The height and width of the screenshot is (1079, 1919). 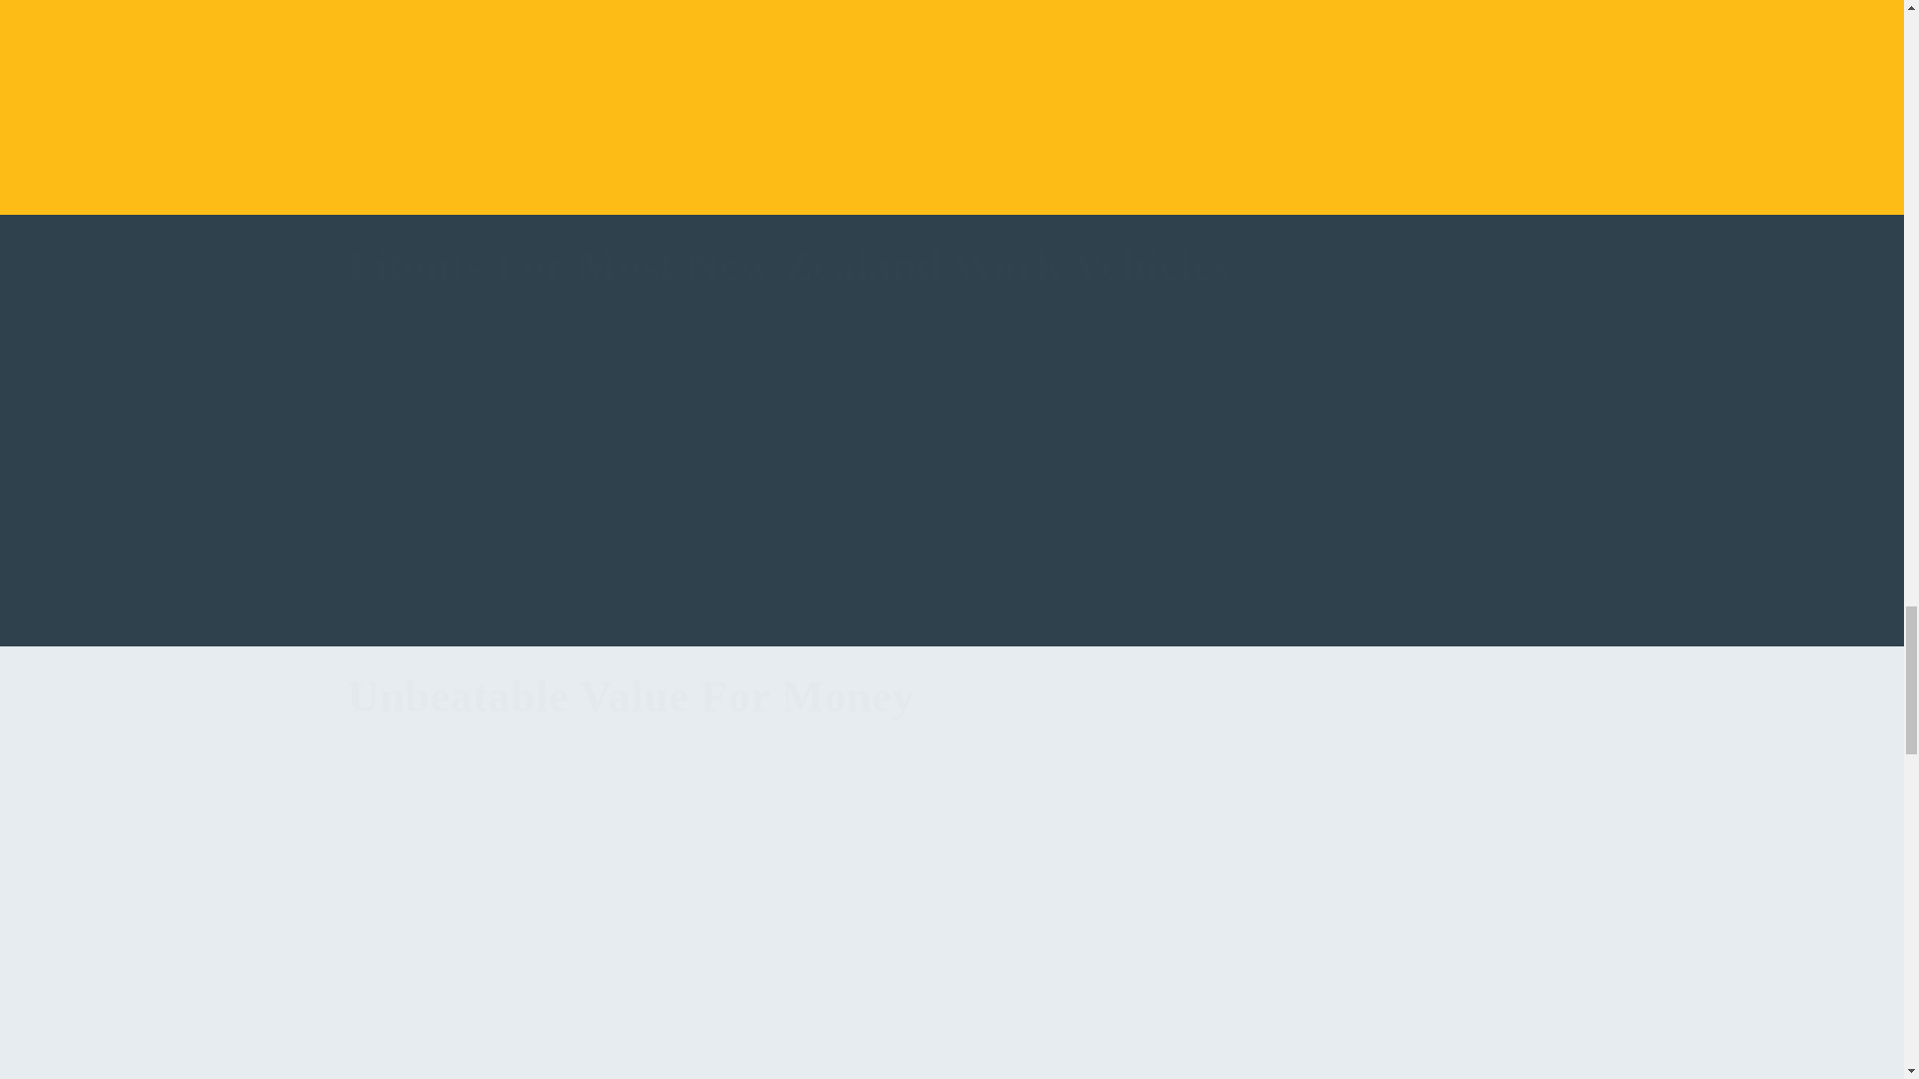 I want to click on 0, so click(x=1263, y=604).